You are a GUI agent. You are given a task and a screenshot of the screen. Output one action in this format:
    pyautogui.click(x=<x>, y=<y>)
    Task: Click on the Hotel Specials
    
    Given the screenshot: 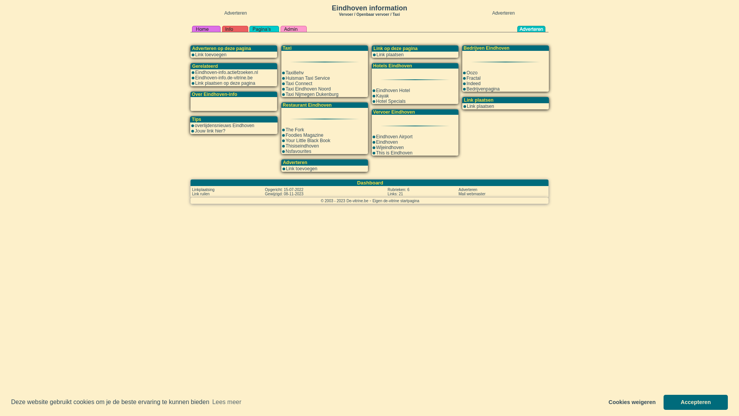 What is the action you would take?
    pyautogui.click(x=391, y=101)
    